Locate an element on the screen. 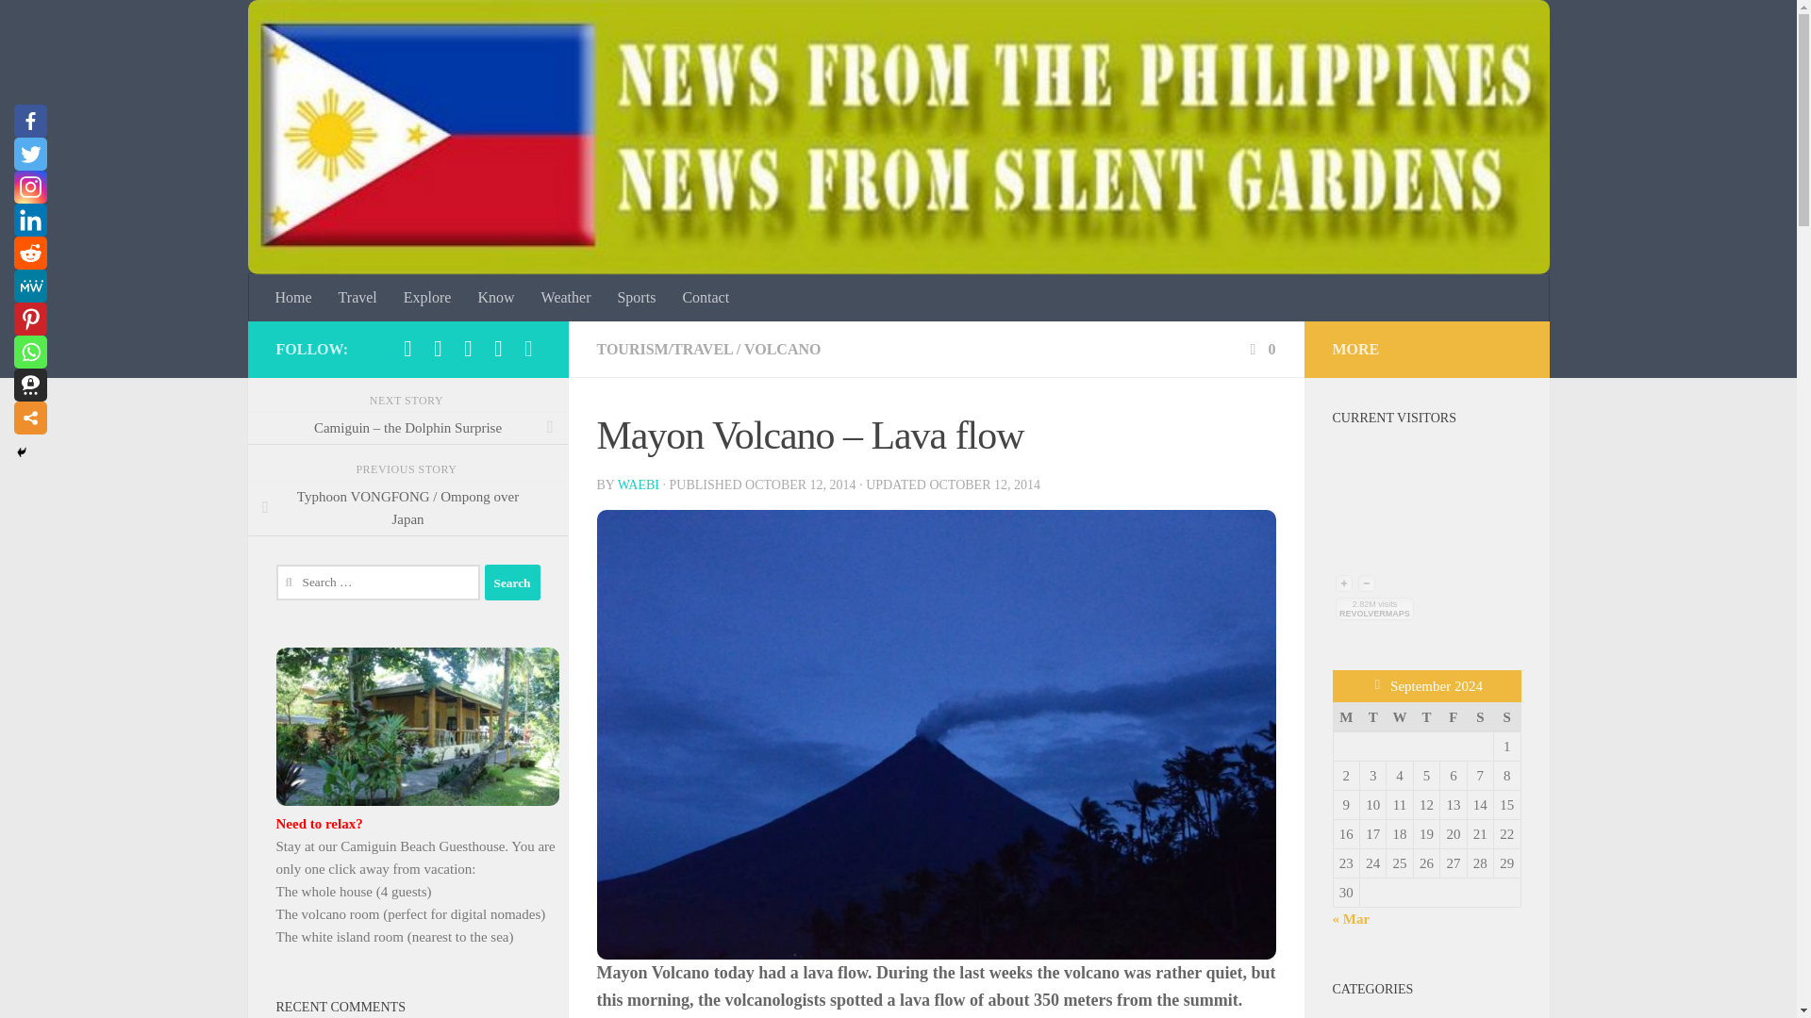 This screenshot has height=1018, width=1811. Skip to content is located at coordinates (74, 25).